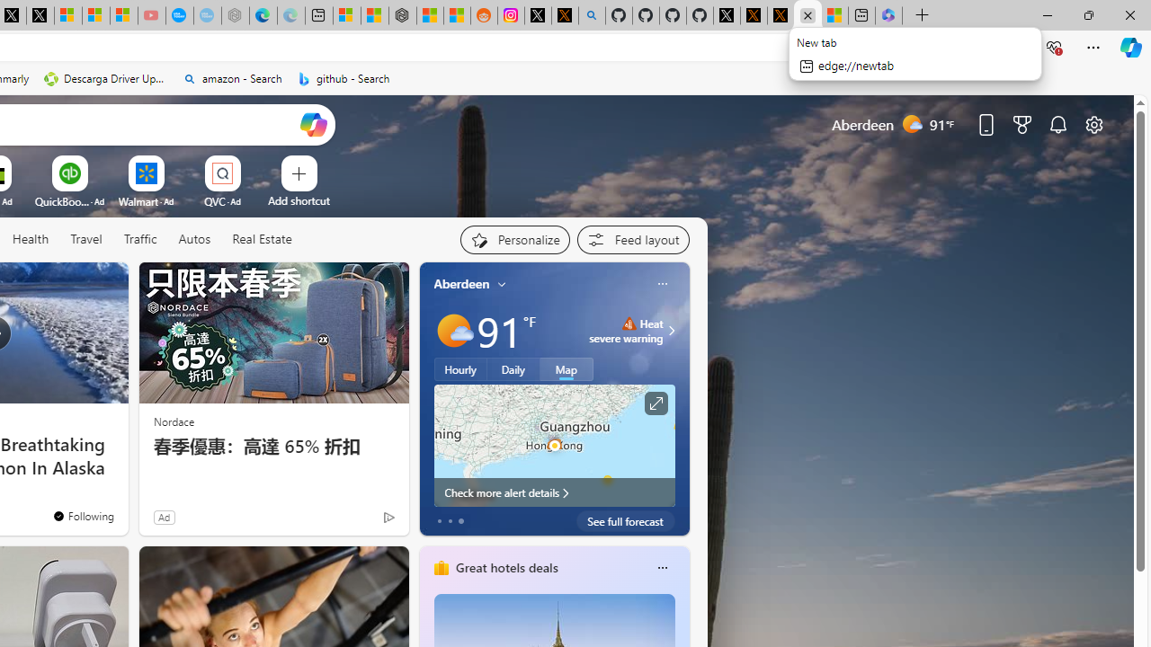 This screenshot has height=647, width=1151. Describe the element at coordinates (299, 200) in the screenshot. I see `Add a site` at that location.